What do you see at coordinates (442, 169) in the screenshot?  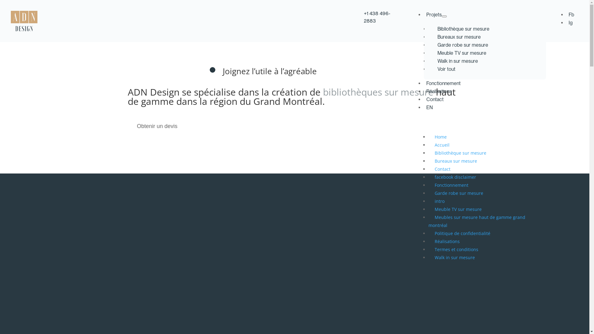 I see `Contact` at bounding box center [442, 169].